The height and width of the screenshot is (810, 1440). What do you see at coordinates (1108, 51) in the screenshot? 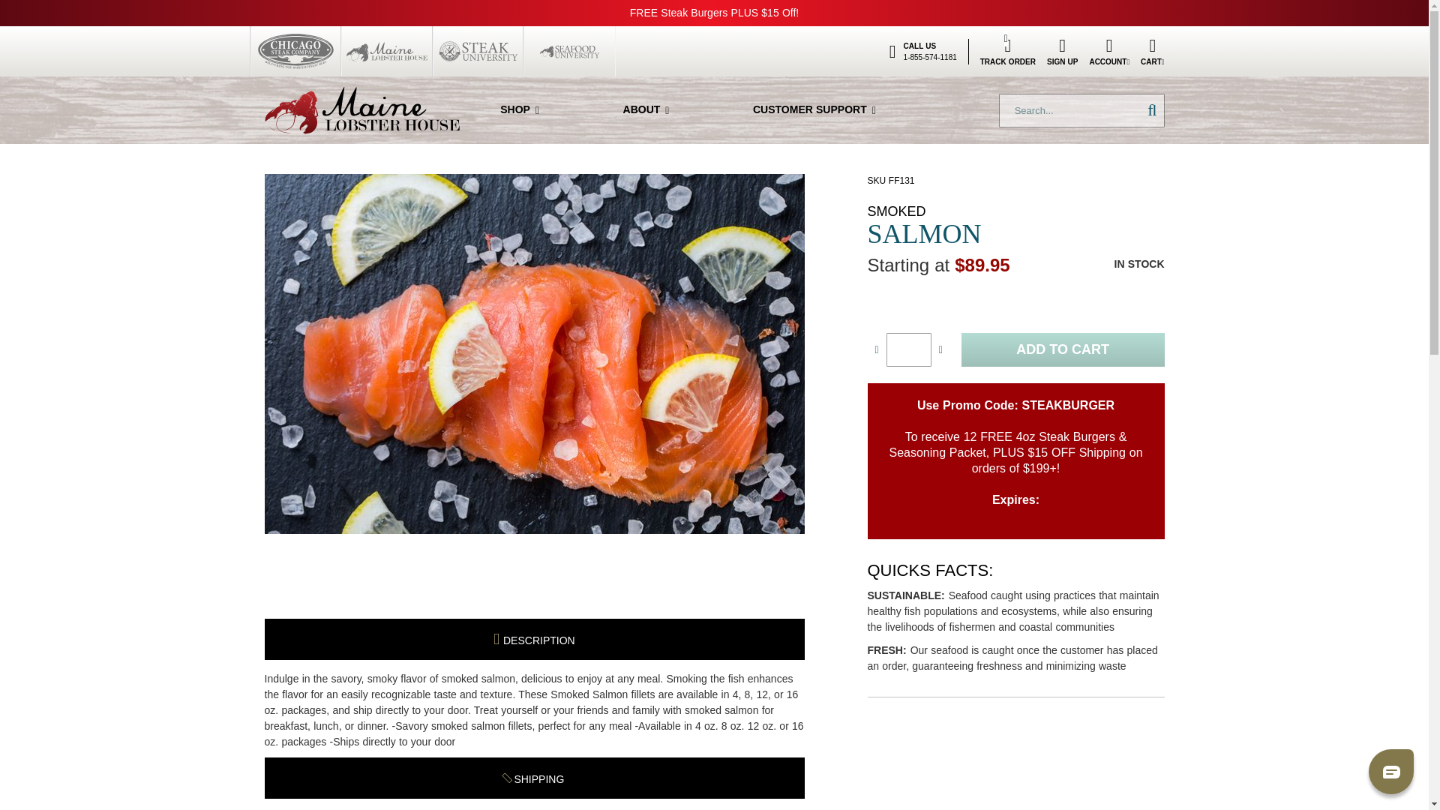
I see `ACCOUNT` at bounding box center [1108, 51].